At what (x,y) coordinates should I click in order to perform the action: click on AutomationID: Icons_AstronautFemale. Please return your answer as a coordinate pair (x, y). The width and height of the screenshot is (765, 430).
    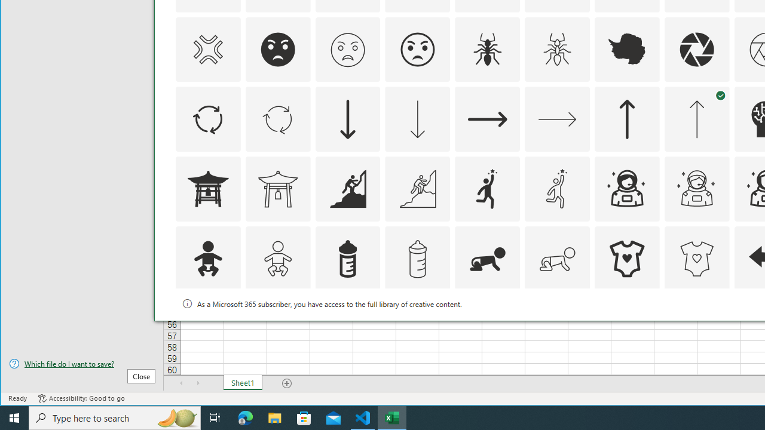
    Looking at the image, I should click on (626, 189).